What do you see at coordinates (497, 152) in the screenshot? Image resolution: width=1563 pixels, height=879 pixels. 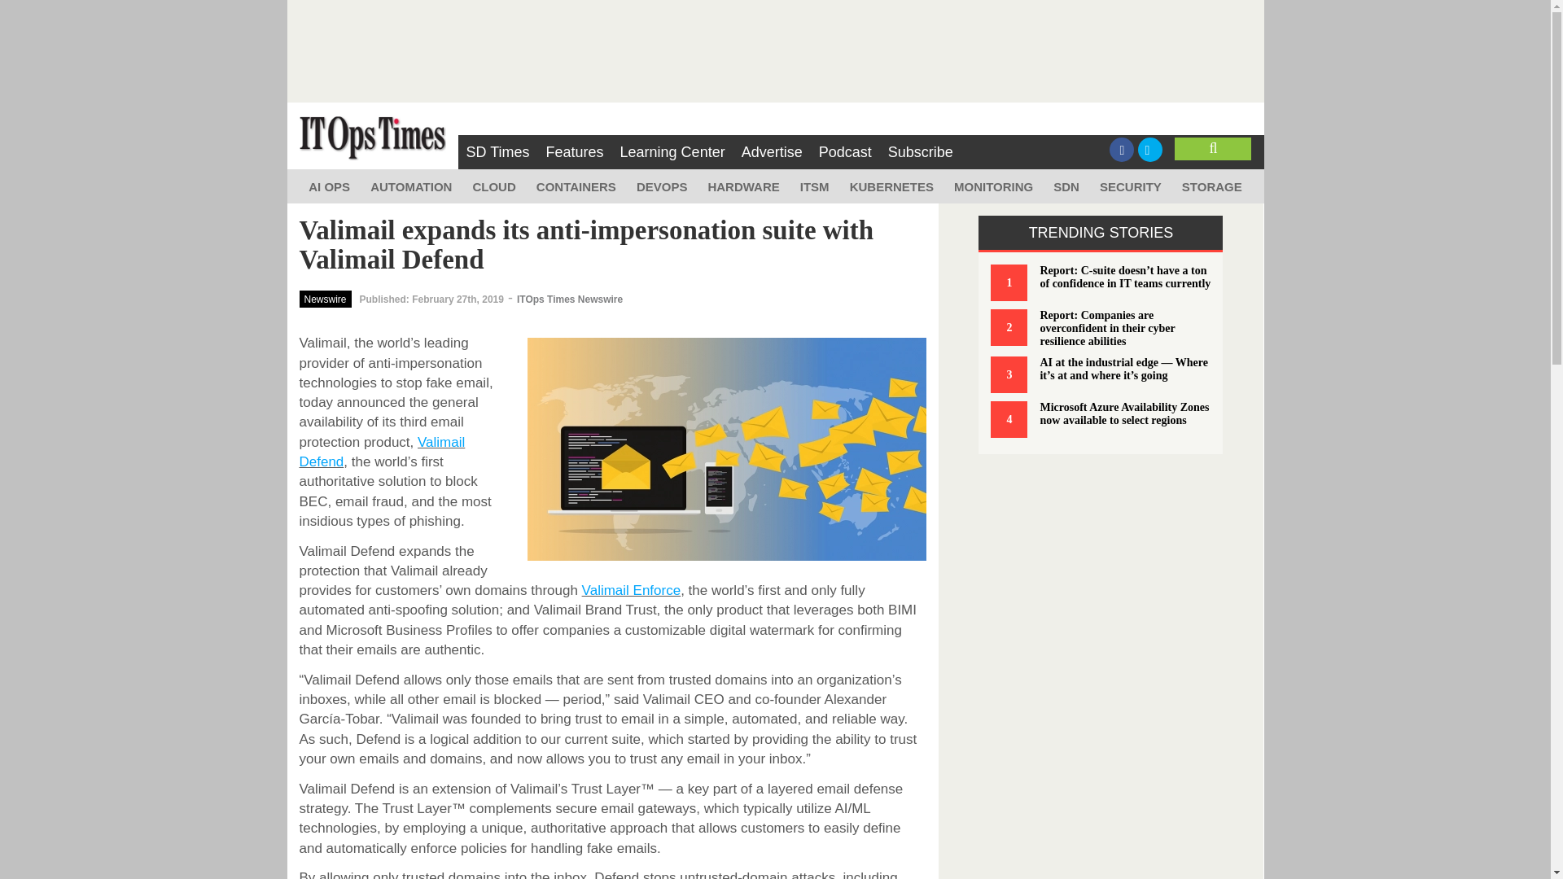 I see `SD Times` at bounding box center [497, 152].